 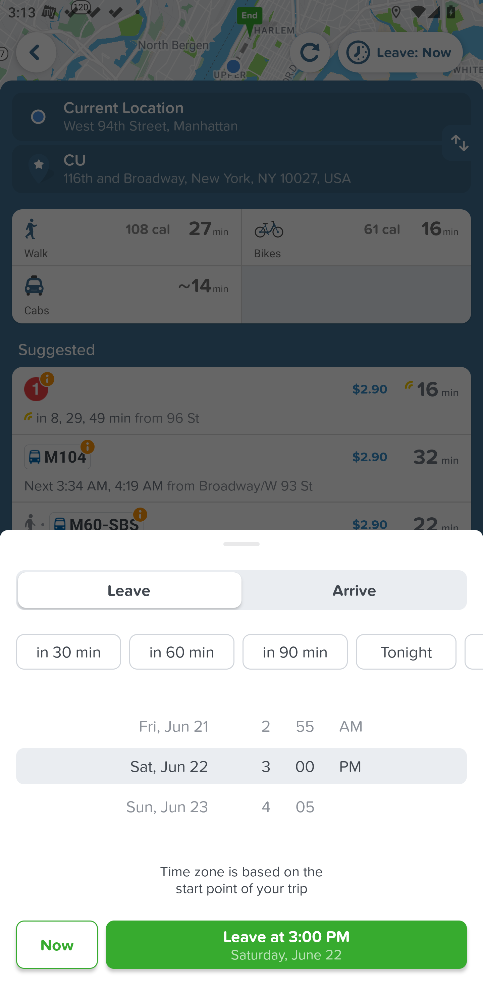 What do you see at coordinates (286, 945) in the screenshot?
I see `Leave at 3:00 PM Saturday, June 22` at bounding box center [286, 945].